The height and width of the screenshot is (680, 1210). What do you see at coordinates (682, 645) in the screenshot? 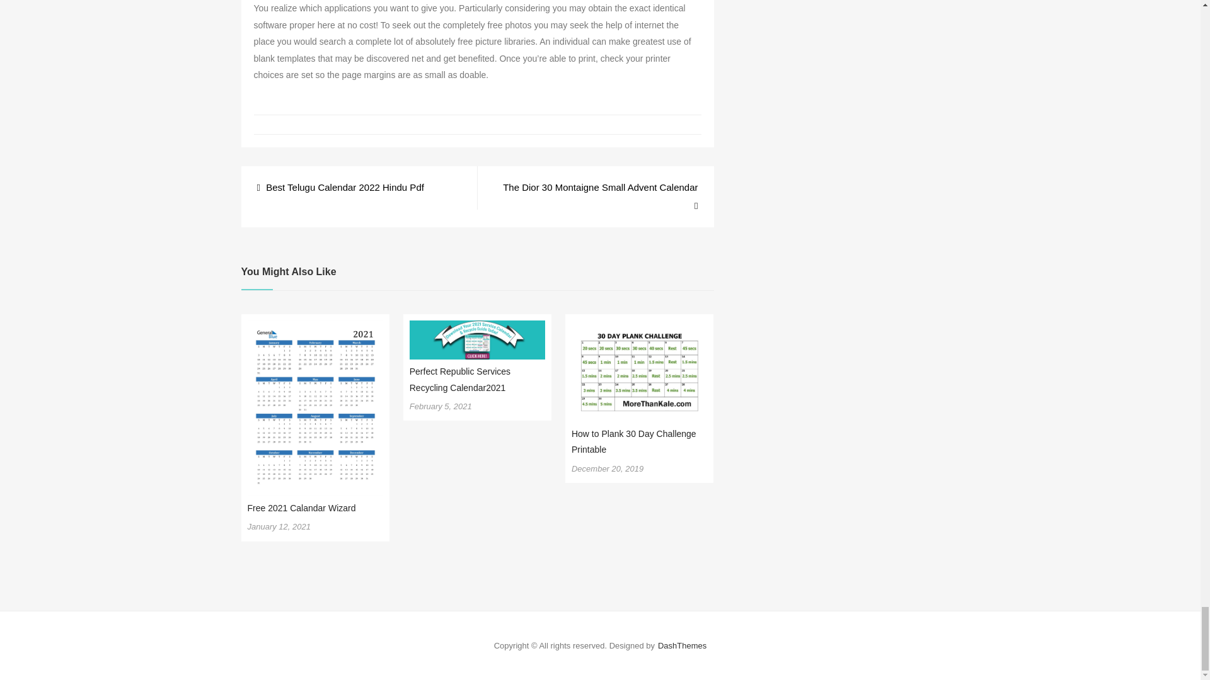
I see `DashThemes` at bounding box center [682, 645].